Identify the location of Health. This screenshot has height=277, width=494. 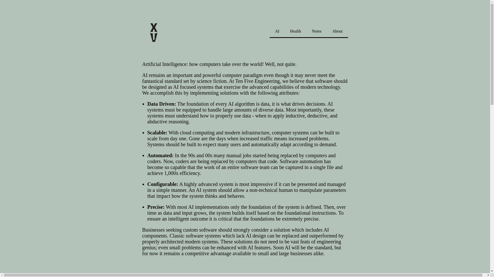
(296, 31).